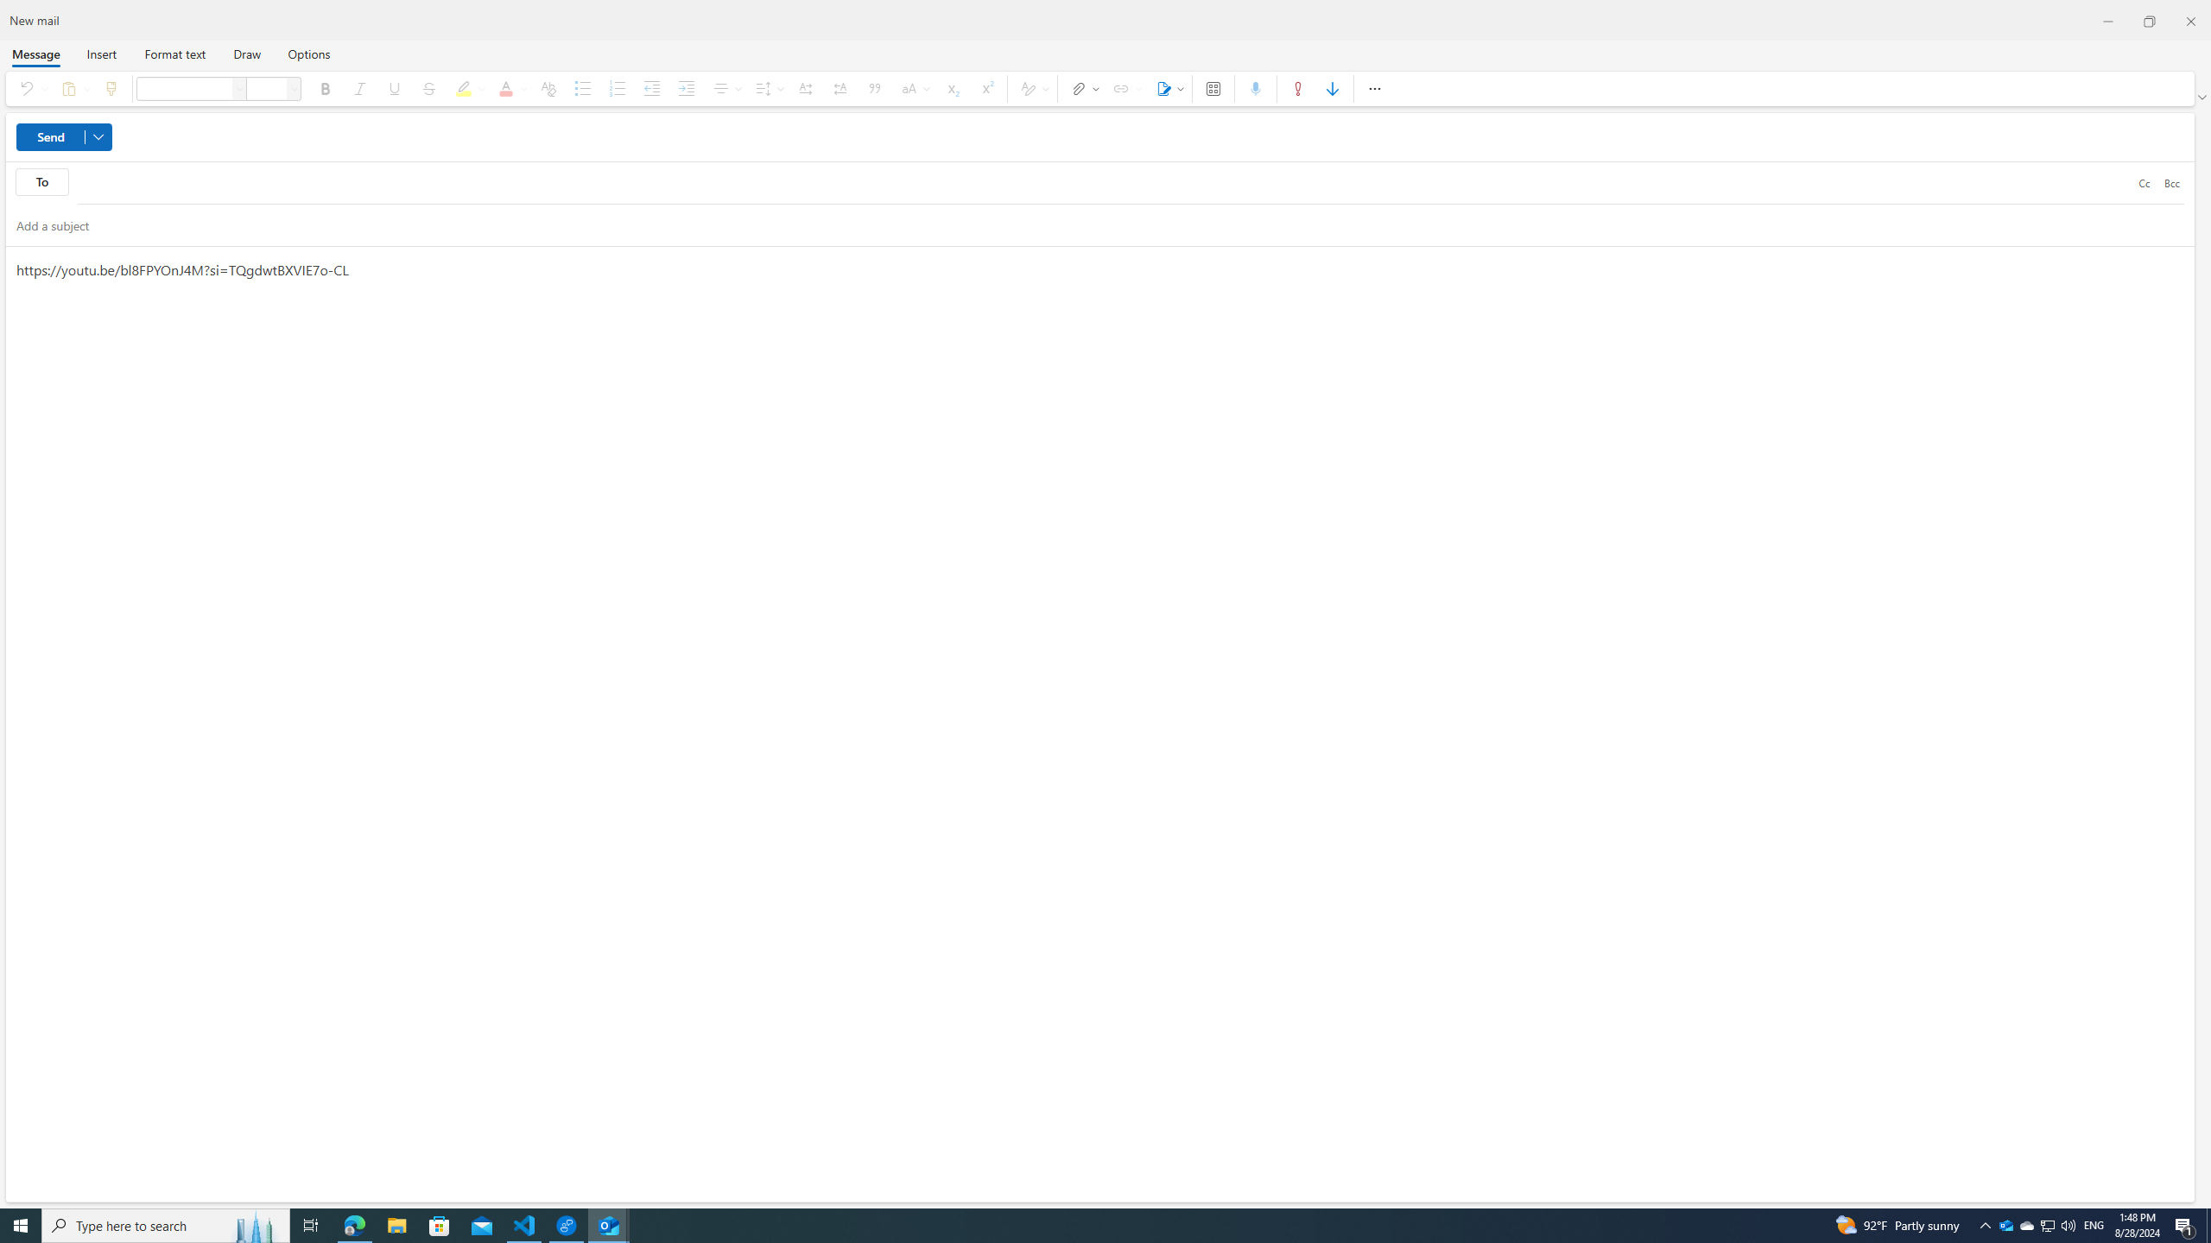 The width and height of the screenshot is (2211, 1243). Describe the element at coordinates (582, 88) in the screenshot. I see `Bullets` at that location.